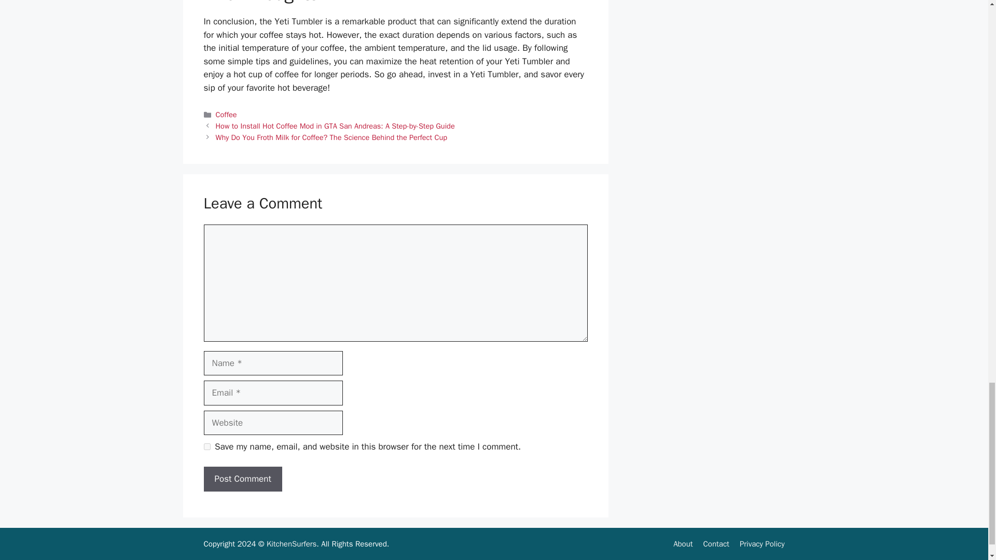  What do you see at coordinates (242, 479) in the screenshot?
I see `Post Comment` at bounding box center [242, 479].